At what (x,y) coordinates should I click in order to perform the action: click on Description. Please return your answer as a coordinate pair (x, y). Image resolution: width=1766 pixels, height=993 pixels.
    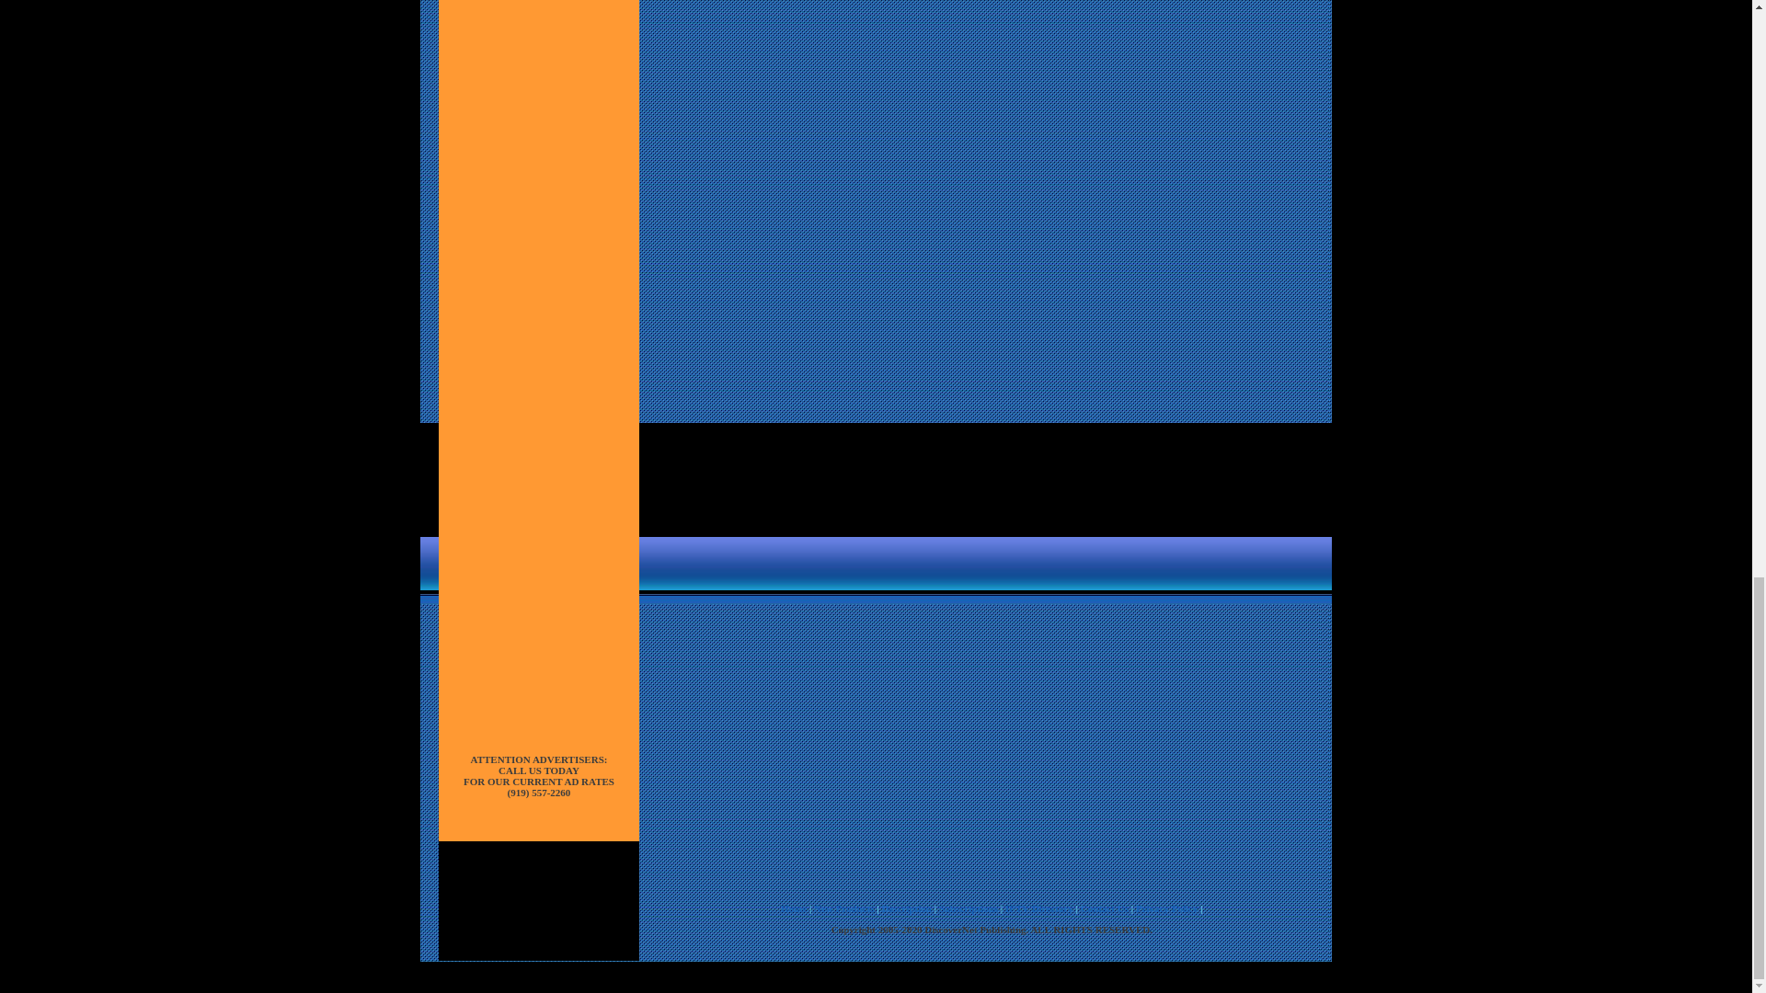
    Looking at the image, I should click on (907, 907).